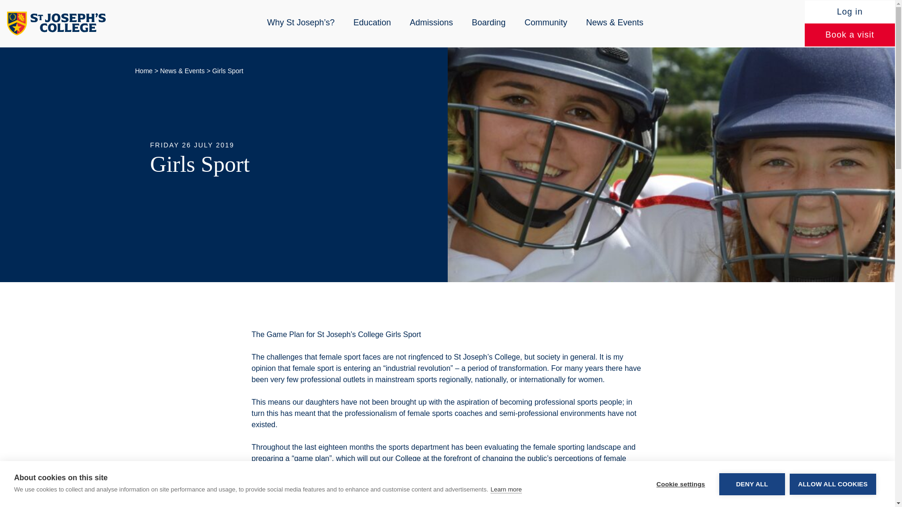 Image resolution: width=902 pixels, height=507 pixels. Describe the element at coordinates (489, 23) in the screenshot. I see `Boarding` at that location.